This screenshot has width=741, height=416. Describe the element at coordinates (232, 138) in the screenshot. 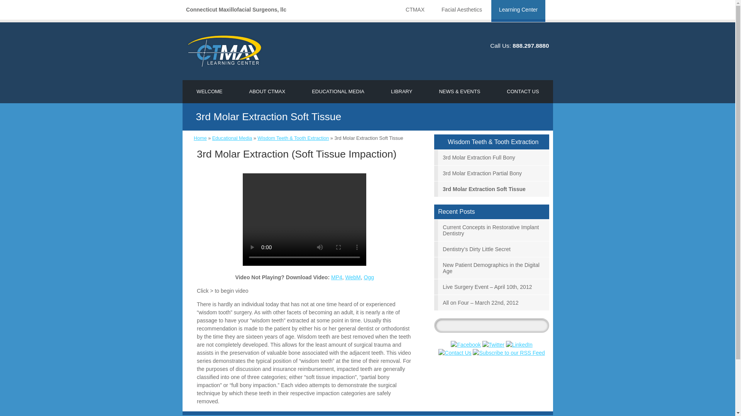

I see `Educational Media` at that location.